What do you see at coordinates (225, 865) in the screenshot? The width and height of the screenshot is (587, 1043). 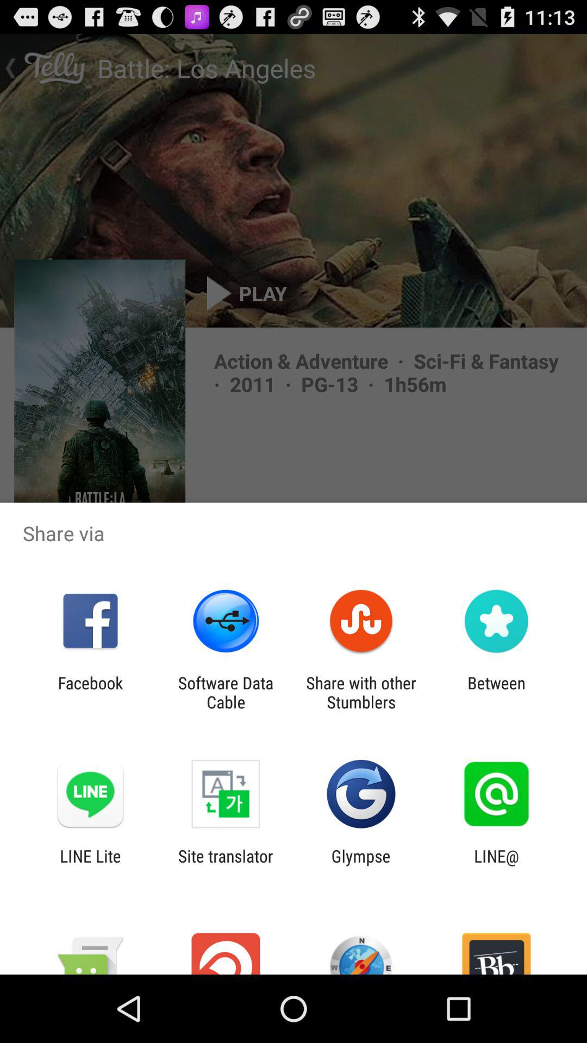 I see `launch the icon to the left of glympse app` at bounding box center [225, 865].